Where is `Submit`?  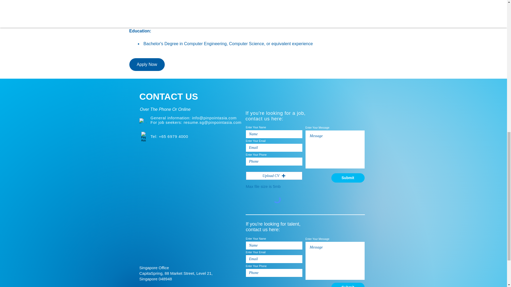
Submit is located at coordinates (348, 178).